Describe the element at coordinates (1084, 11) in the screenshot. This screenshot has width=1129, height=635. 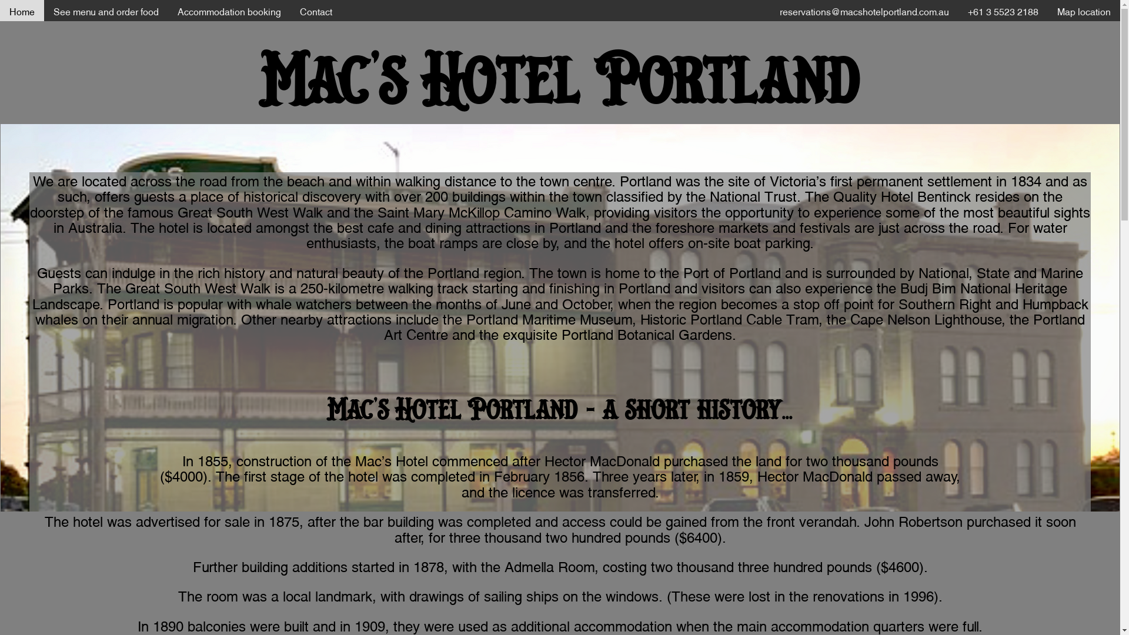
I see `Map location` at that location.